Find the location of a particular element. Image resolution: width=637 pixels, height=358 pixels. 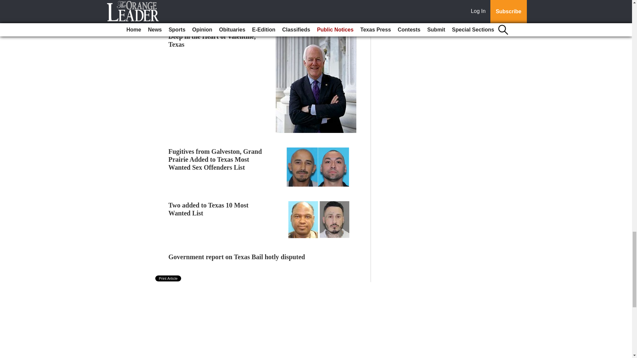

Deep in the Heart of Valentine, Texas is located at coordinates (212, 40).